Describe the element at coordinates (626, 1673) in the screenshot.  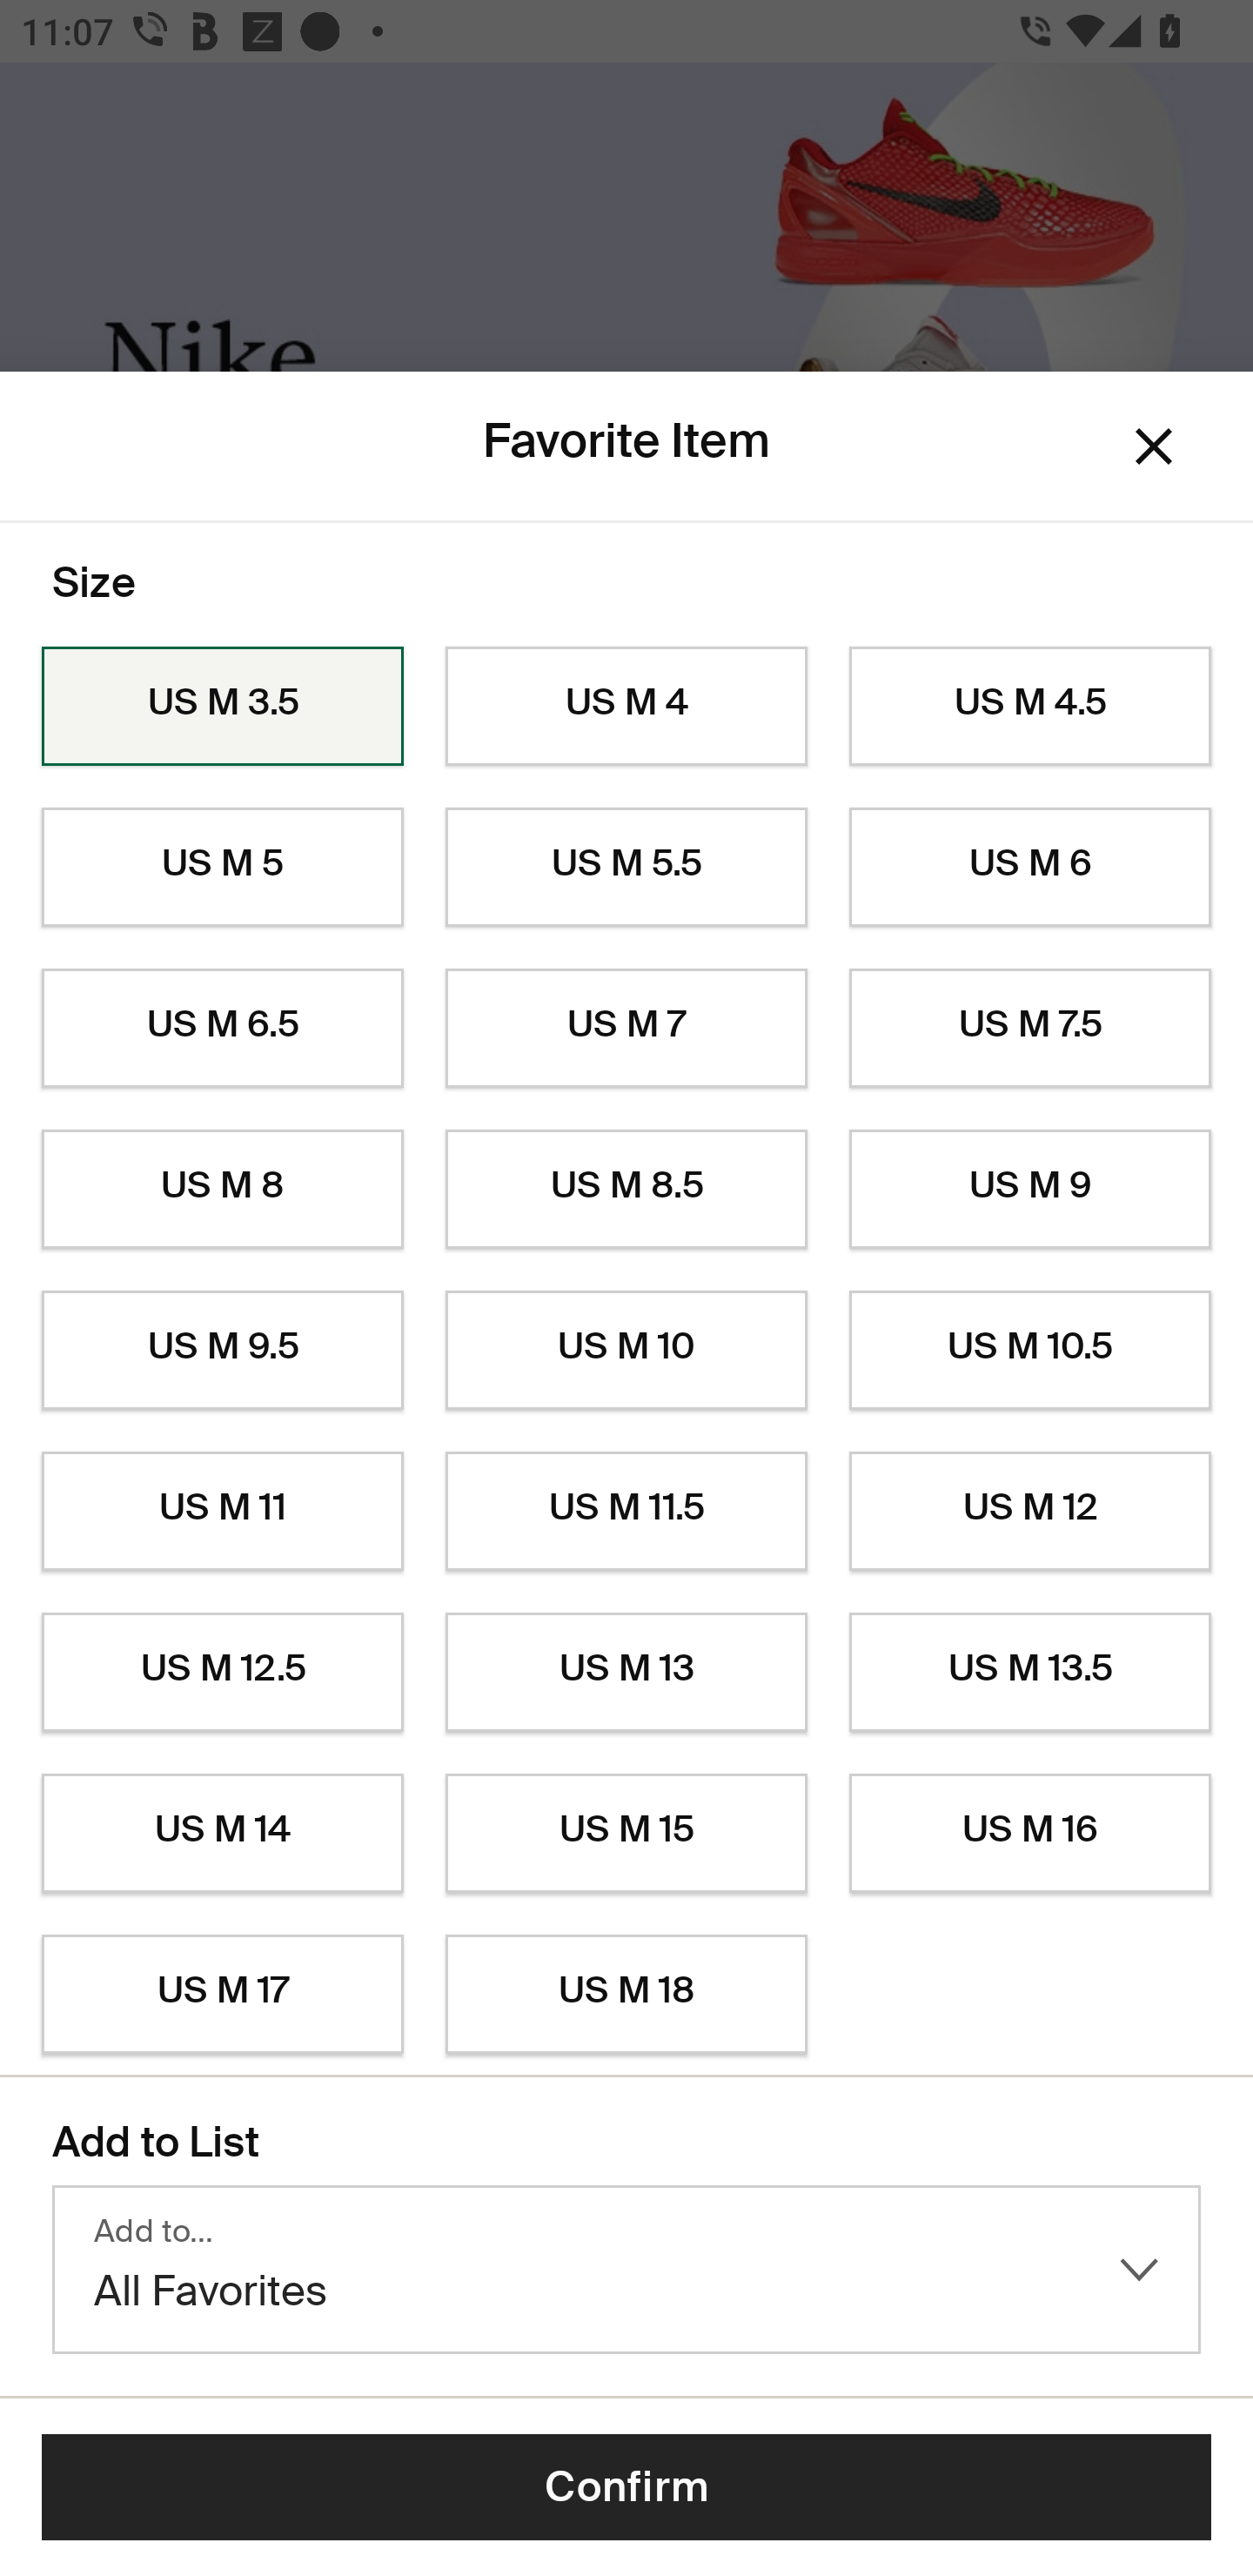
I see `US M 13` at that location.